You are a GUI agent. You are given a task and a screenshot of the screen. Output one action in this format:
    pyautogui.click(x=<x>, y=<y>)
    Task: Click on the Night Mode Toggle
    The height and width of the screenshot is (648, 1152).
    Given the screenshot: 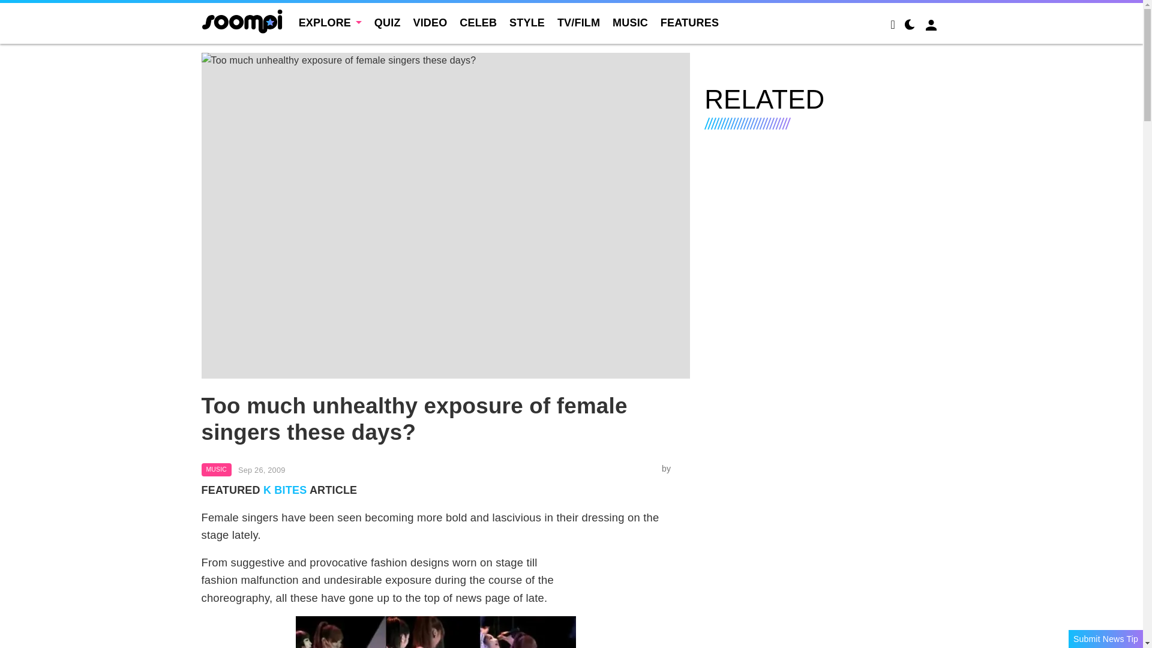 What is the action you would take?
    pyautogui.click(x=910, y=26)
    